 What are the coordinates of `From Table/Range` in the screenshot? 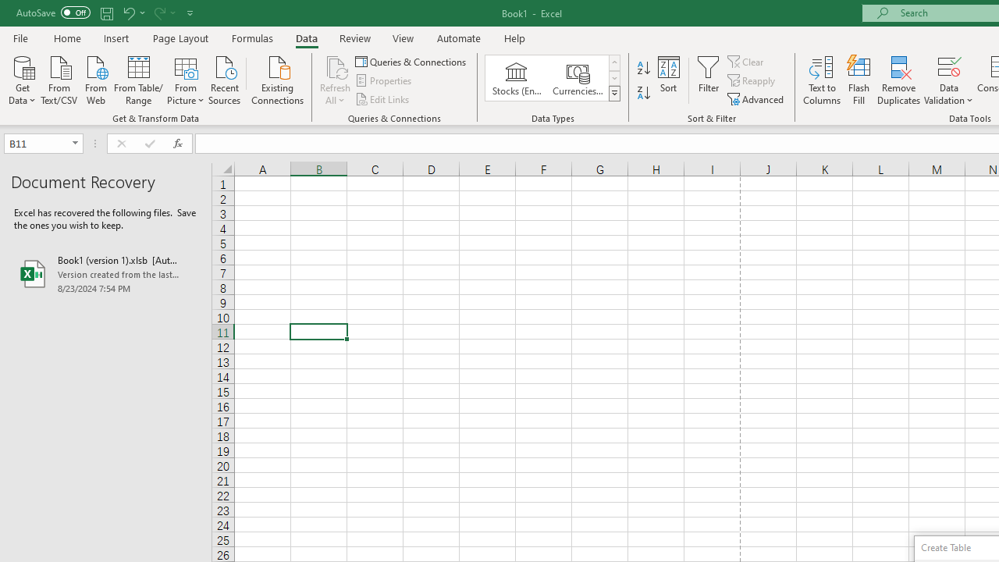 It's located at (139, 79).